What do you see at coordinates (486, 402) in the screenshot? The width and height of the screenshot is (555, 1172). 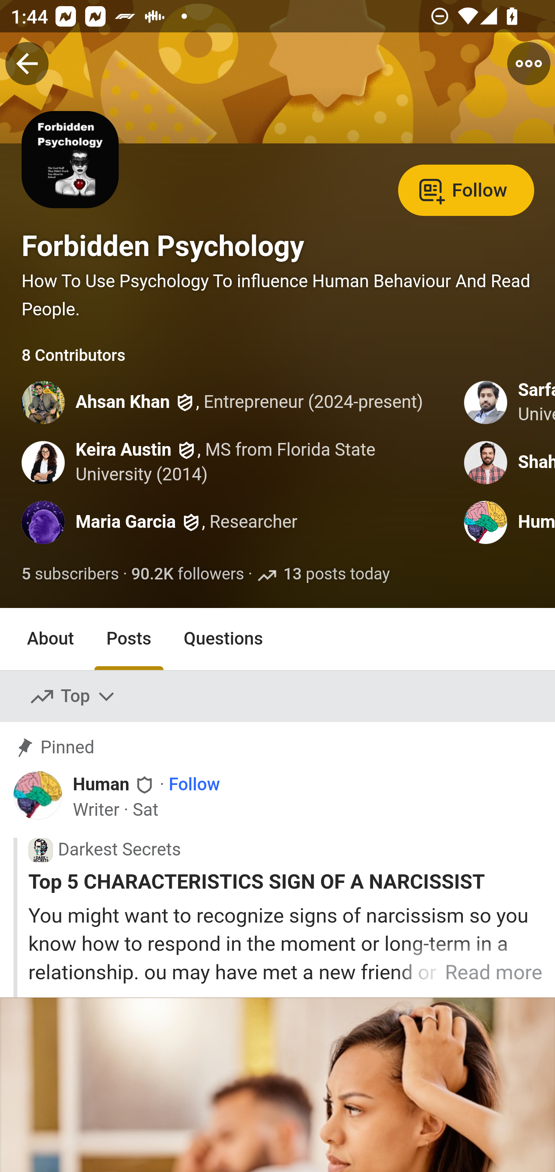 I see `Profile photo for Sarfaraz Ali` at bounding box center [486, 402].